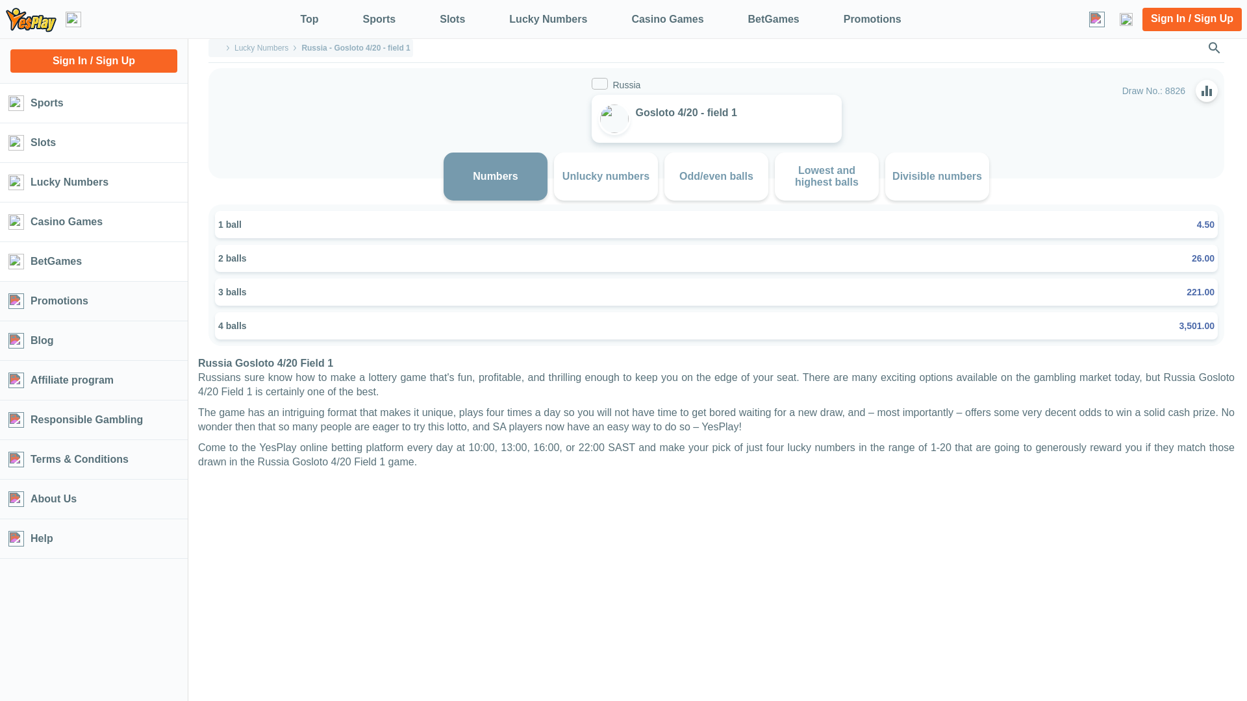  What do you see at coordinates (261, 48) in the screenshot?
I see `Lucky Numbers` at bounding box center [261, 48].